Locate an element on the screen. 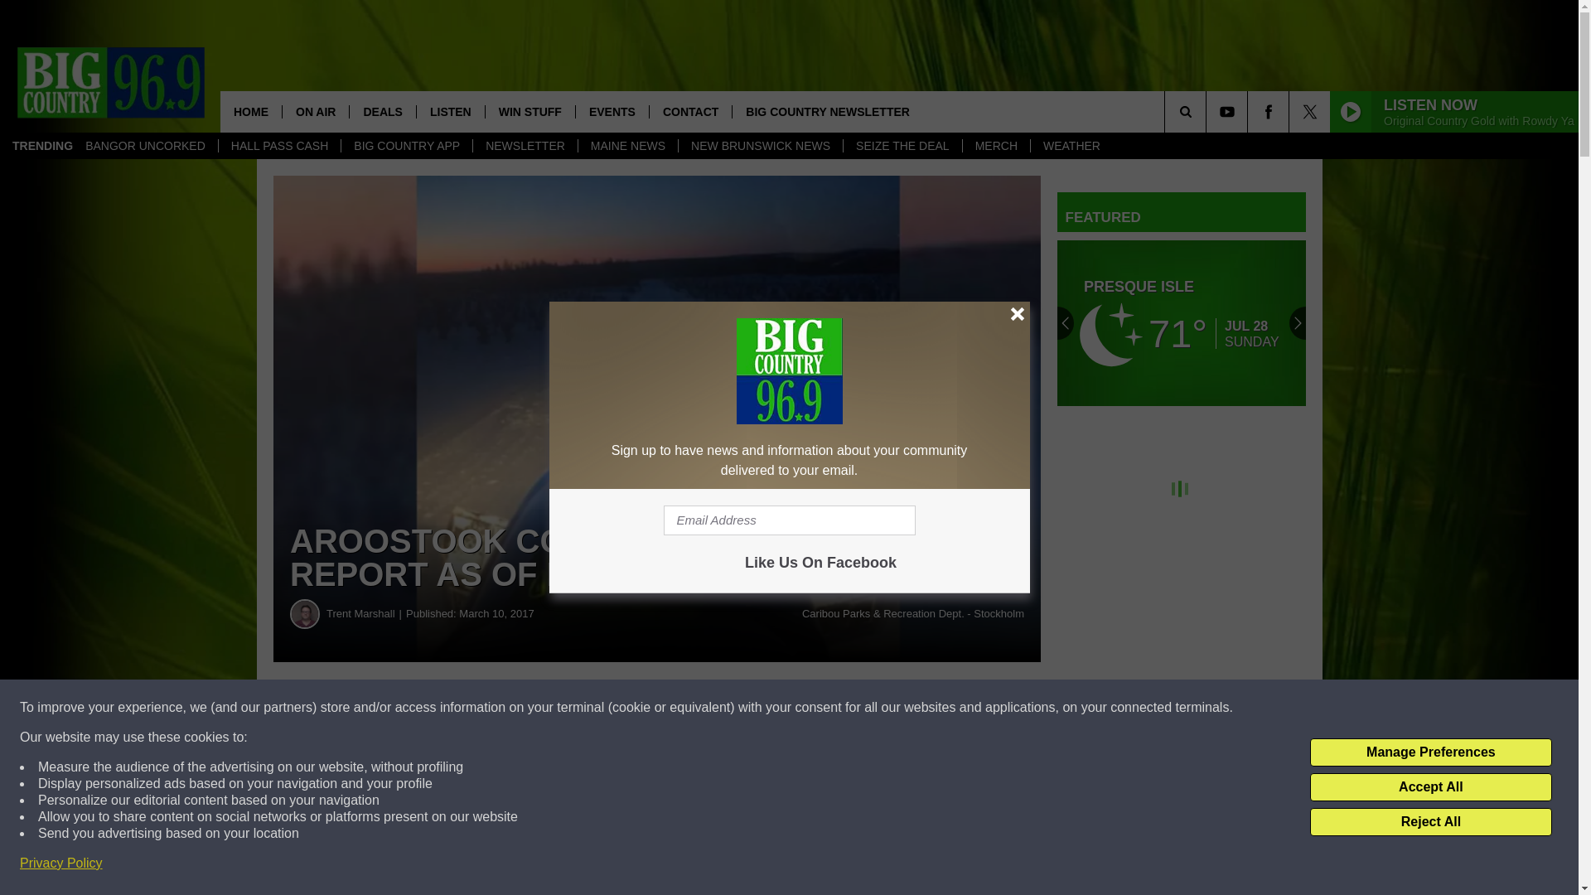 Image resolution: width=1591 pixels, height=895 pixels. Email Address is located at coordinates (789, 520).